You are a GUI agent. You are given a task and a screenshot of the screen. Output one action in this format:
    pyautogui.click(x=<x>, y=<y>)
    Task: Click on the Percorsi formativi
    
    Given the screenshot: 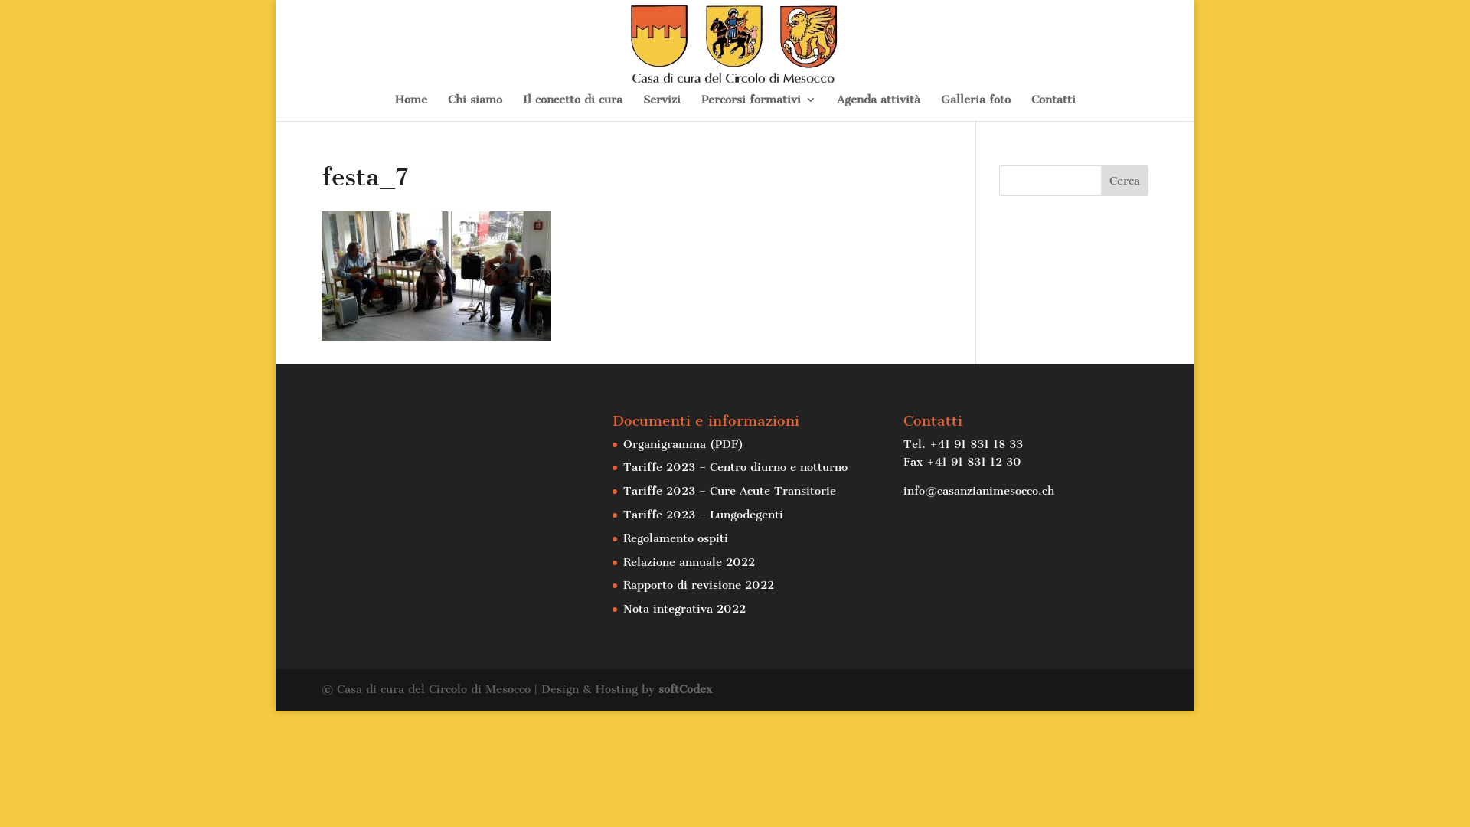 What is the action you would take?
    pyautogui.click(x=759, y=107)
    